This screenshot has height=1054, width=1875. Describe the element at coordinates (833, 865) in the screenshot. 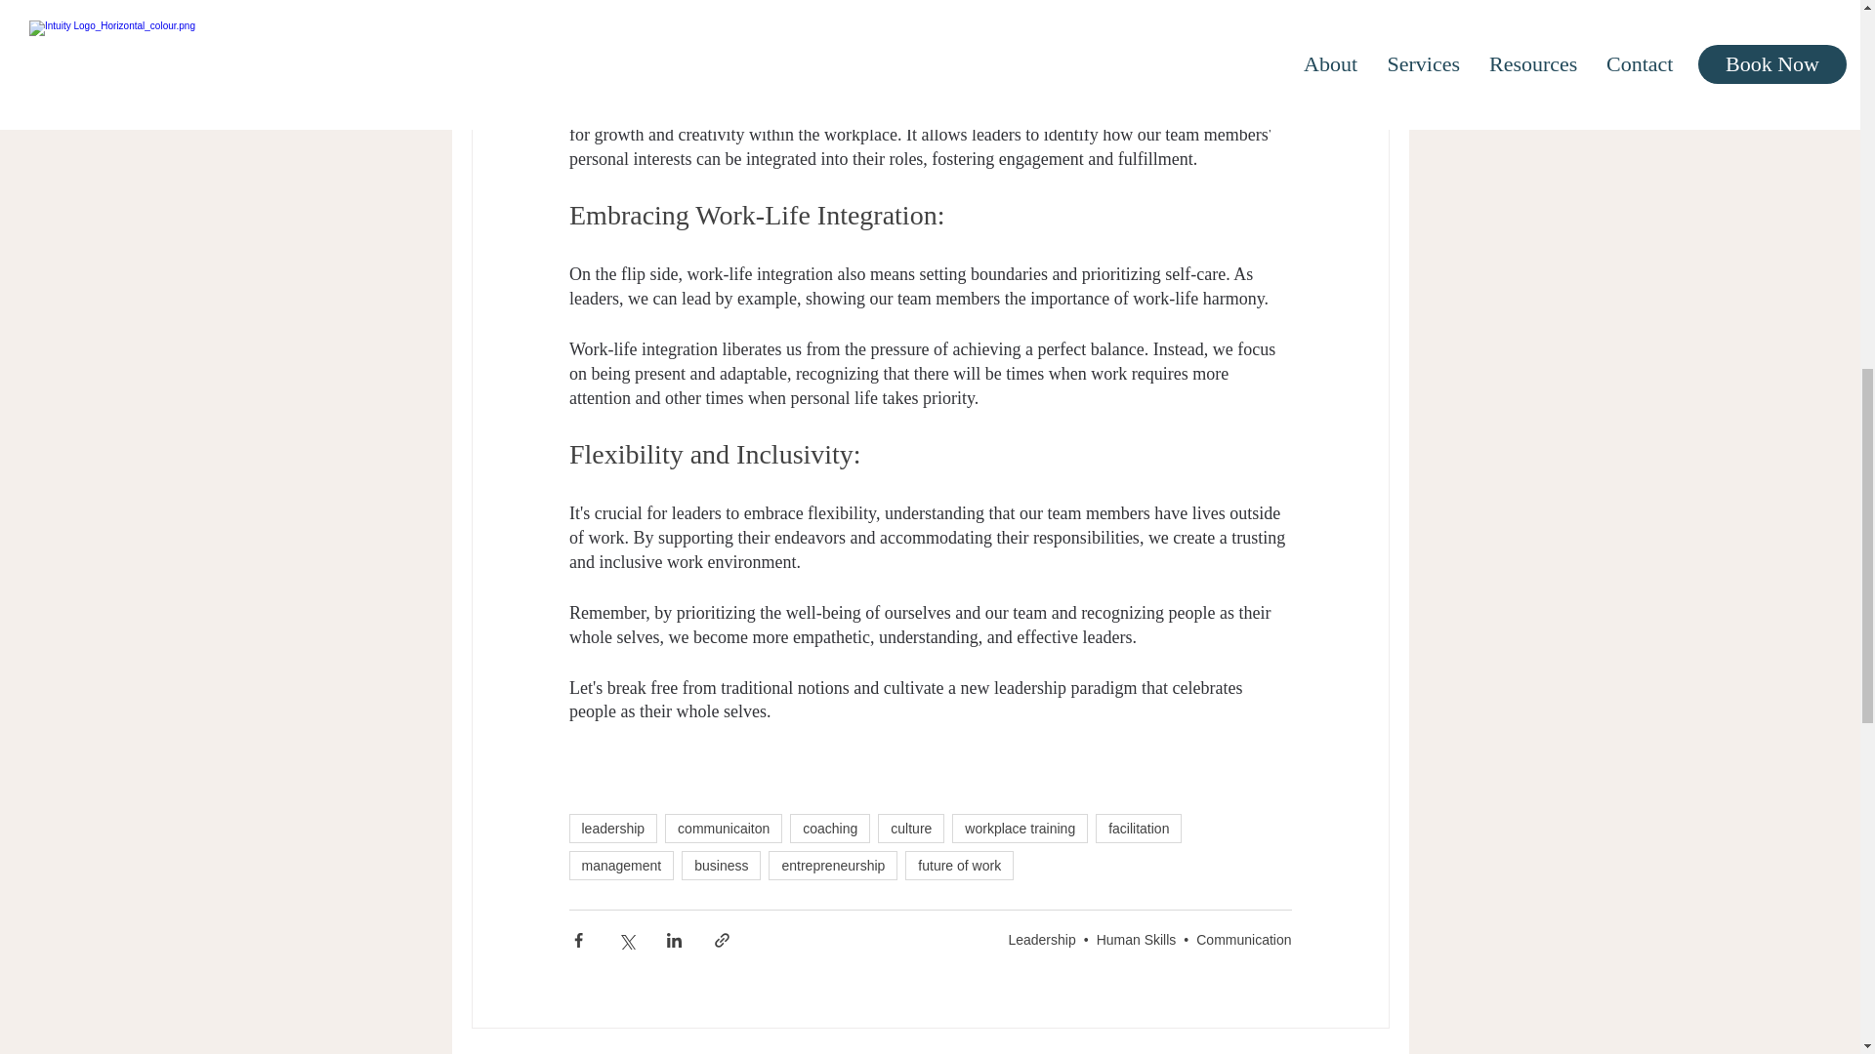

I see `entrepreneurship` at that location.